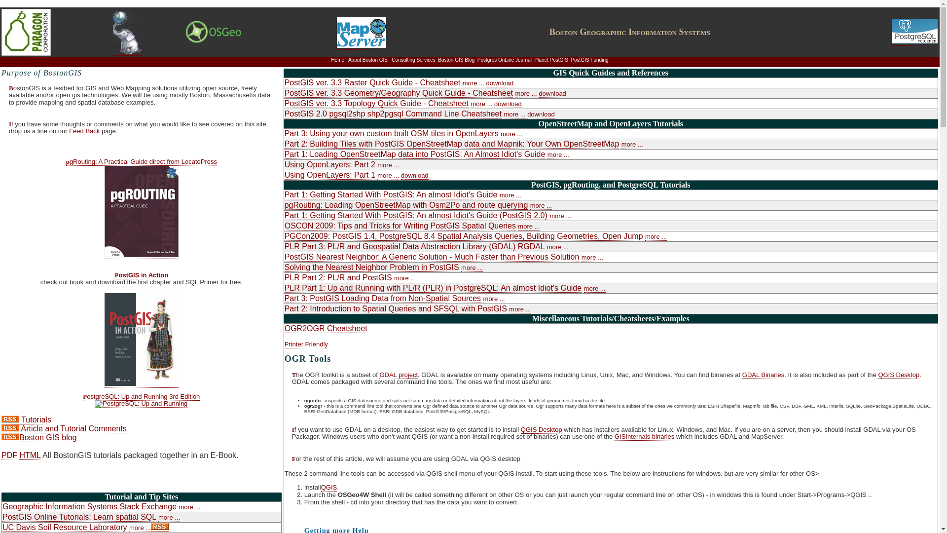  I want to click on Geographic Information Systems Stack Exchange, so click(89, 506).